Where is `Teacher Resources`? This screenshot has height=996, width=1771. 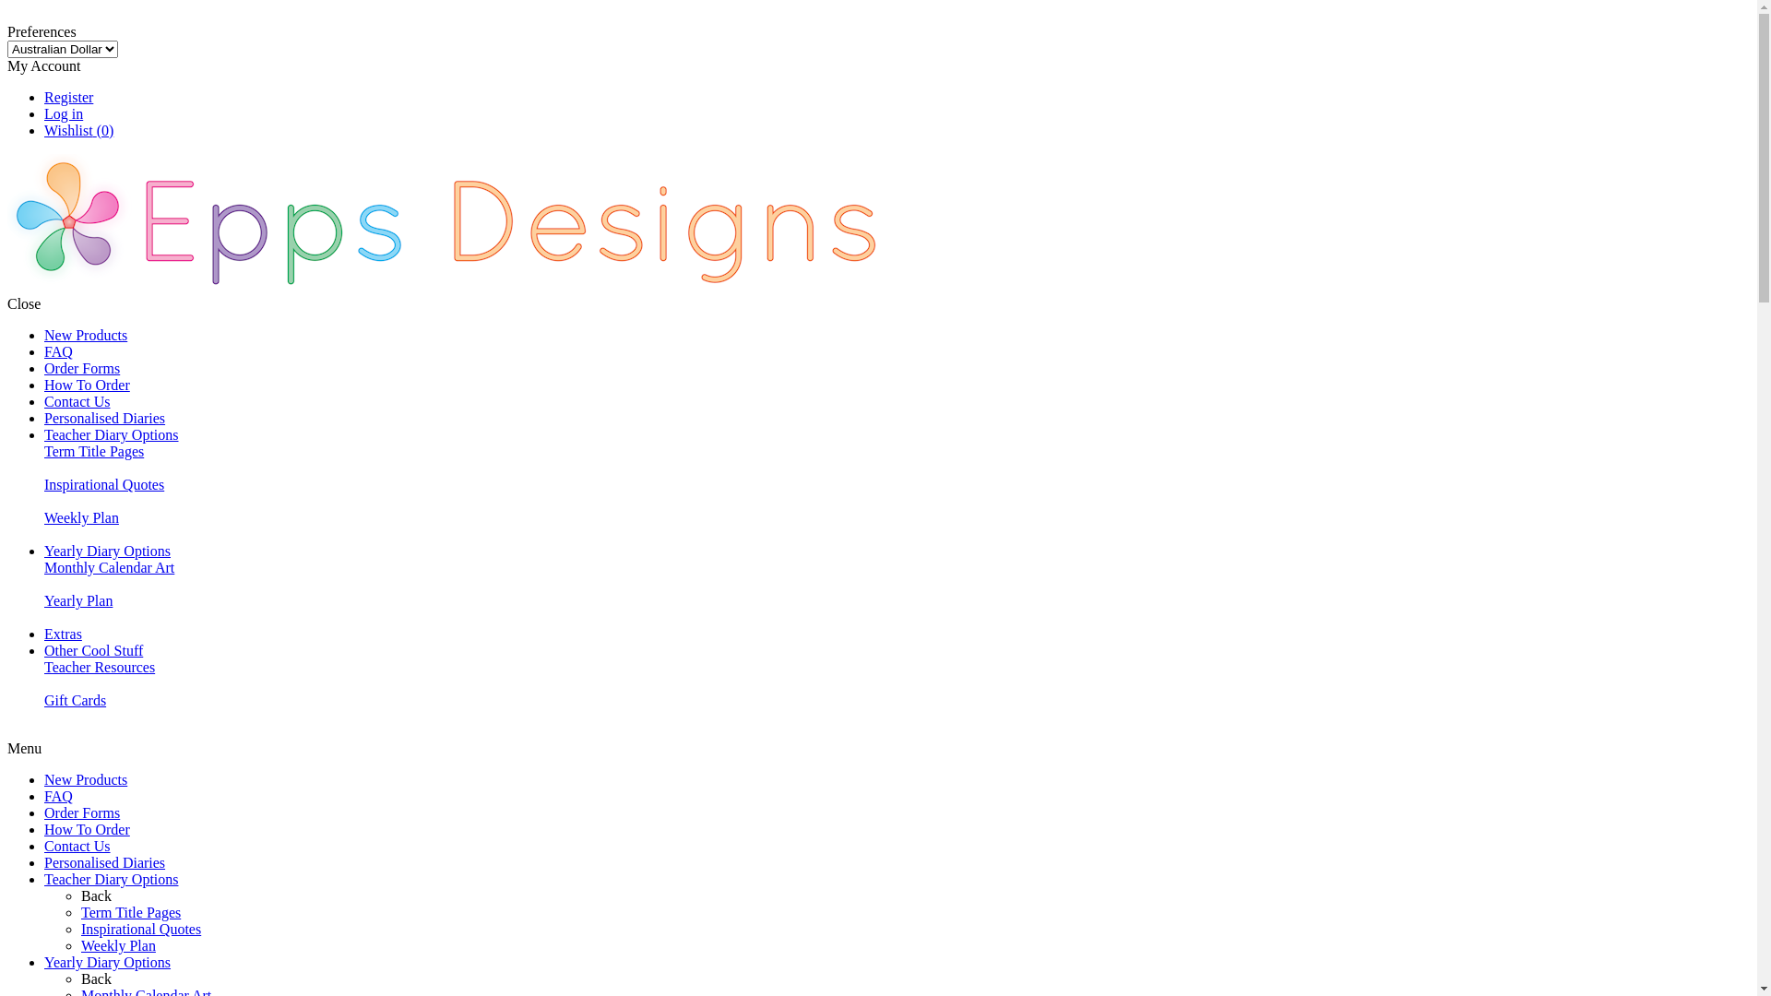
Teacher Resources is located at coordinates (100, 668).